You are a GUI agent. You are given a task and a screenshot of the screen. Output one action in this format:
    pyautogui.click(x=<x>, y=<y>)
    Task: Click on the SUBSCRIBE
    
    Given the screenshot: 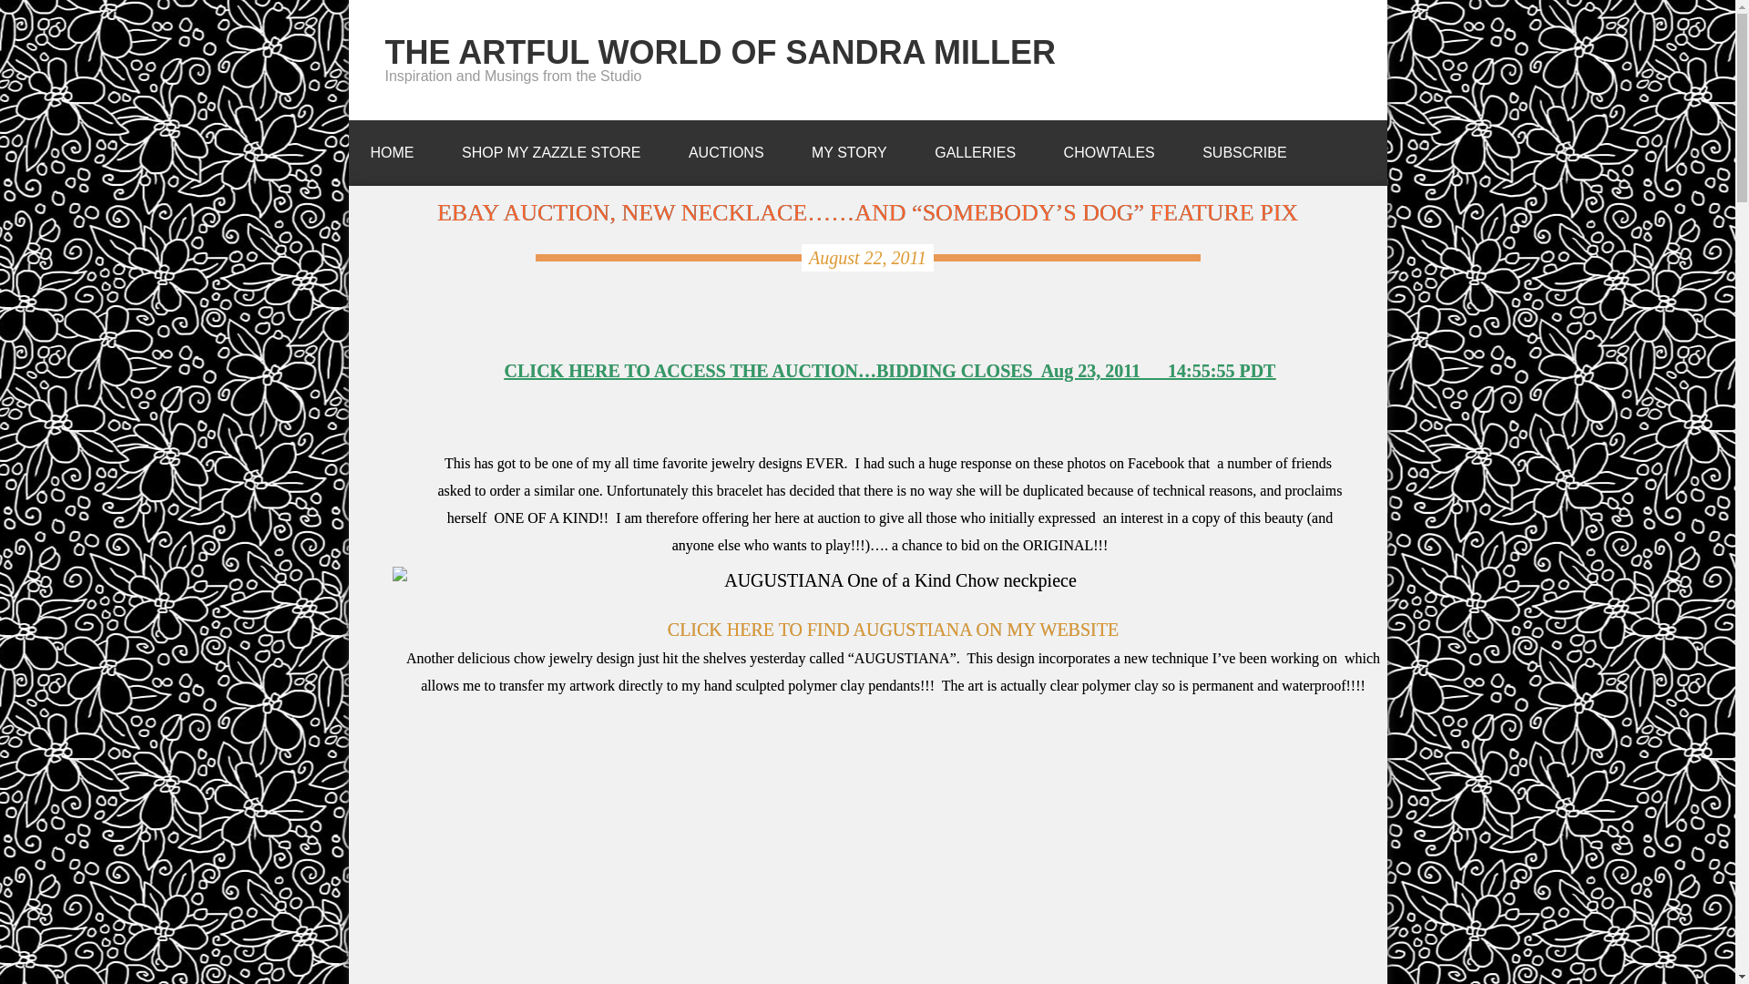 What is the action you would take?
    pyautogui.click(x=1244, y=148)
    